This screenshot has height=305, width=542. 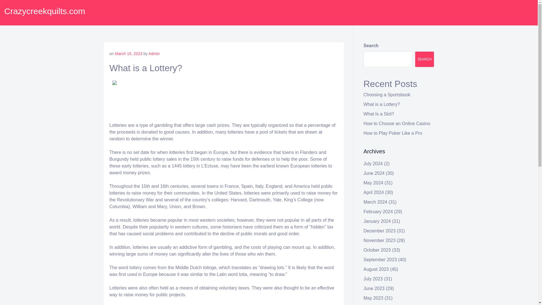 What do you see at coordinates (374, 173) in the screenshot?
I see `June 2024` at bounding box center [374, 173].